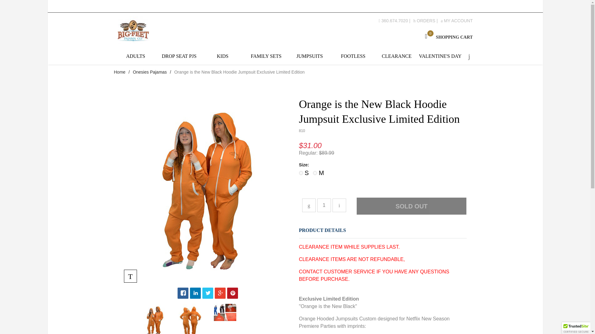 Image resolution: width=595 pixels, height=334 pixels. Describe the element at coordinates (301, 173) in the screenshot. I see `S` at that location.